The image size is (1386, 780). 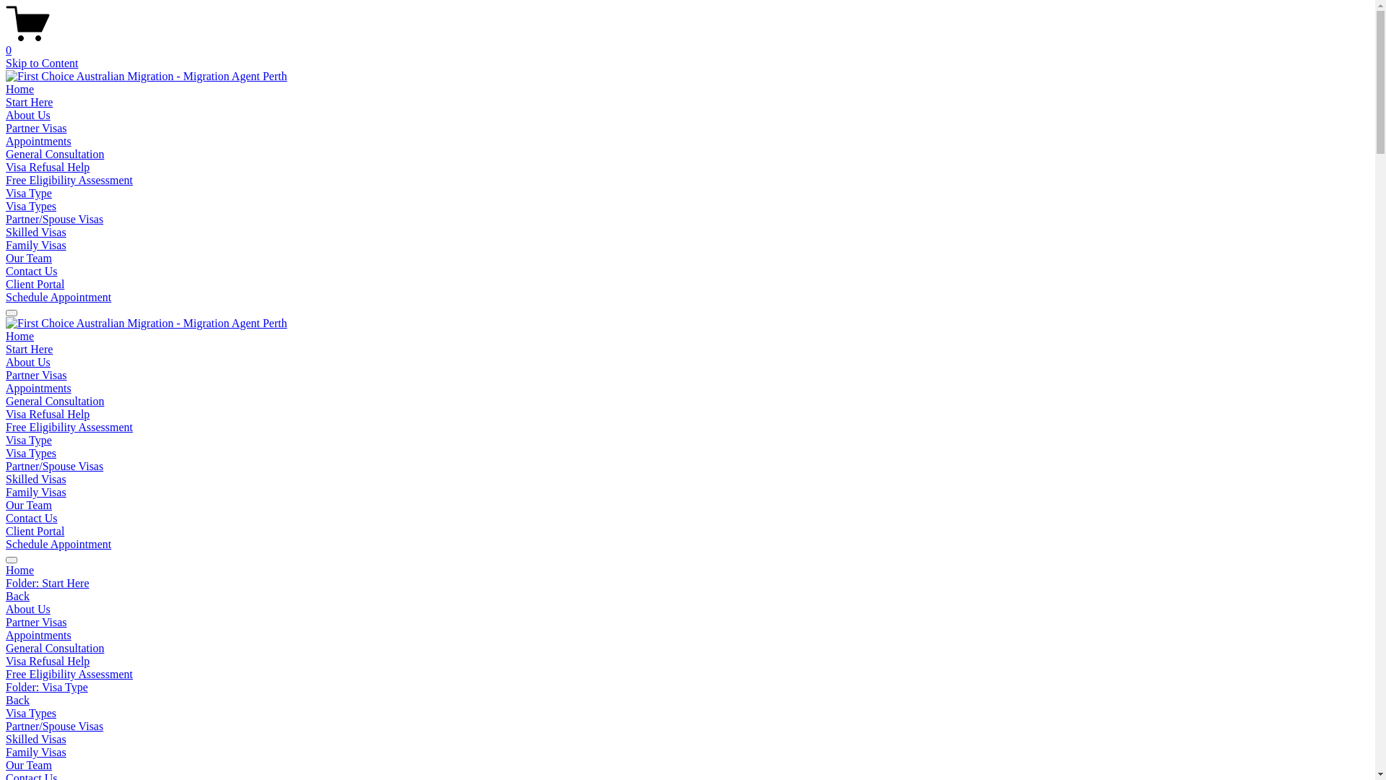 What do you see at coordinates (31, 207) in the screenshot?
I see `Visa Types` at bounding box center [31, 207].